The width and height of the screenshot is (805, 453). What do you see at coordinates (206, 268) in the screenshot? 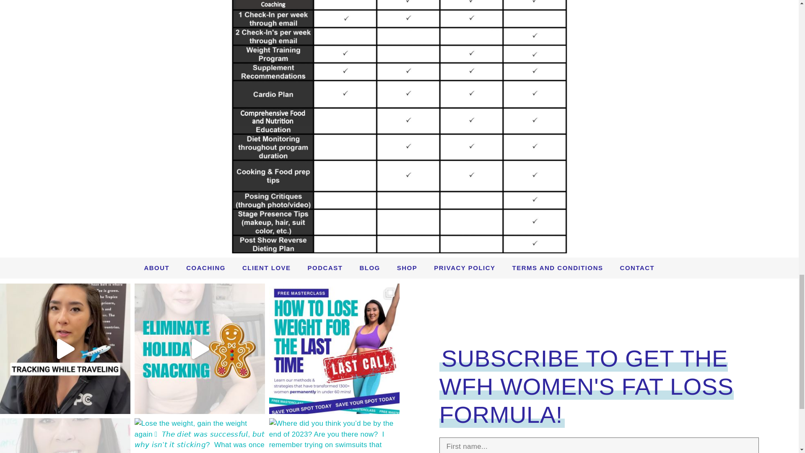
I see `COACHING` at bounding box center [206, 268].